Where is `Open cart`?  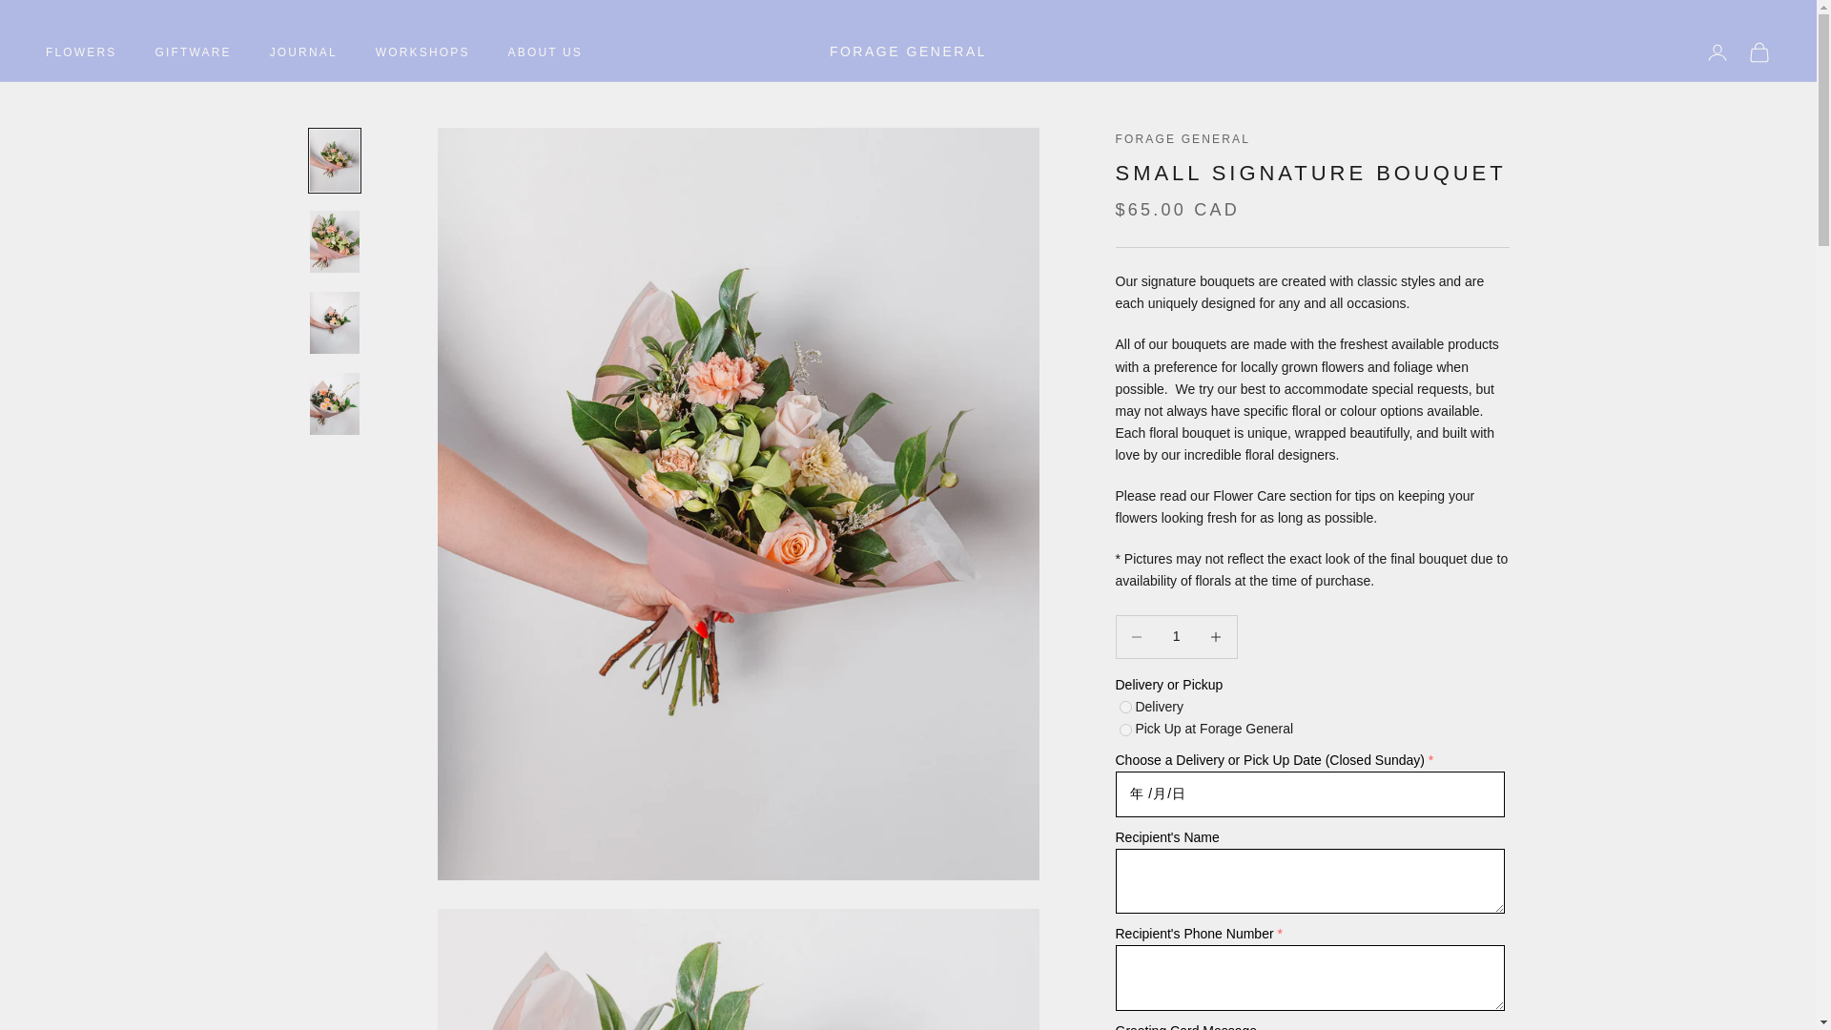 Open cart is located at coordinates (1759, 51).